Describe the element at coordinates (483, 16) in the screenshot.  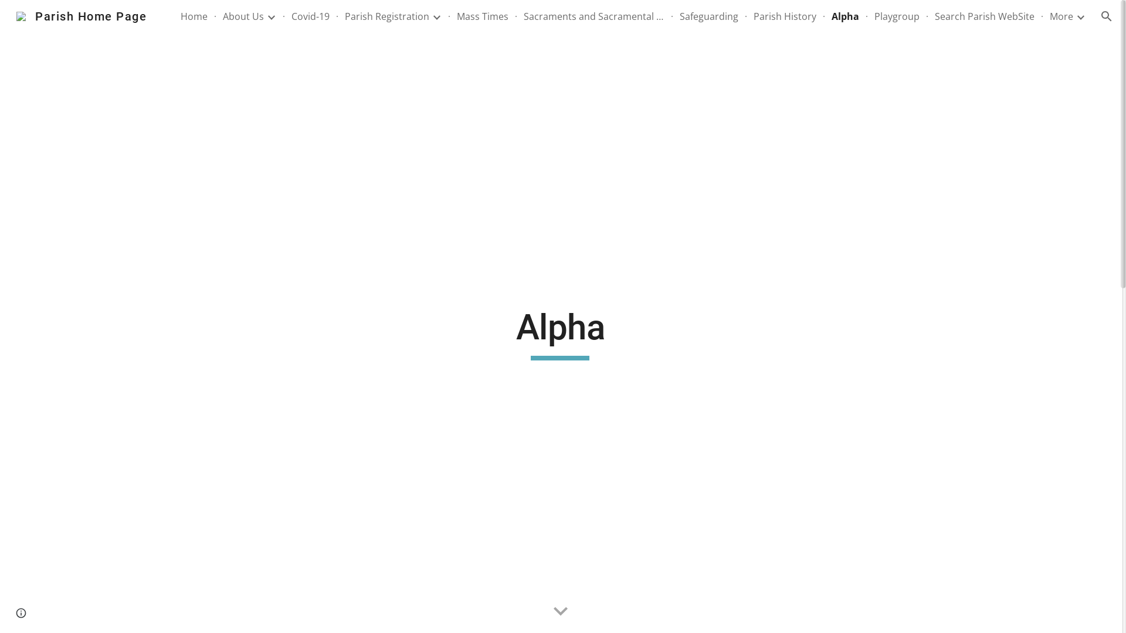
I see `Mass Times` at that location.